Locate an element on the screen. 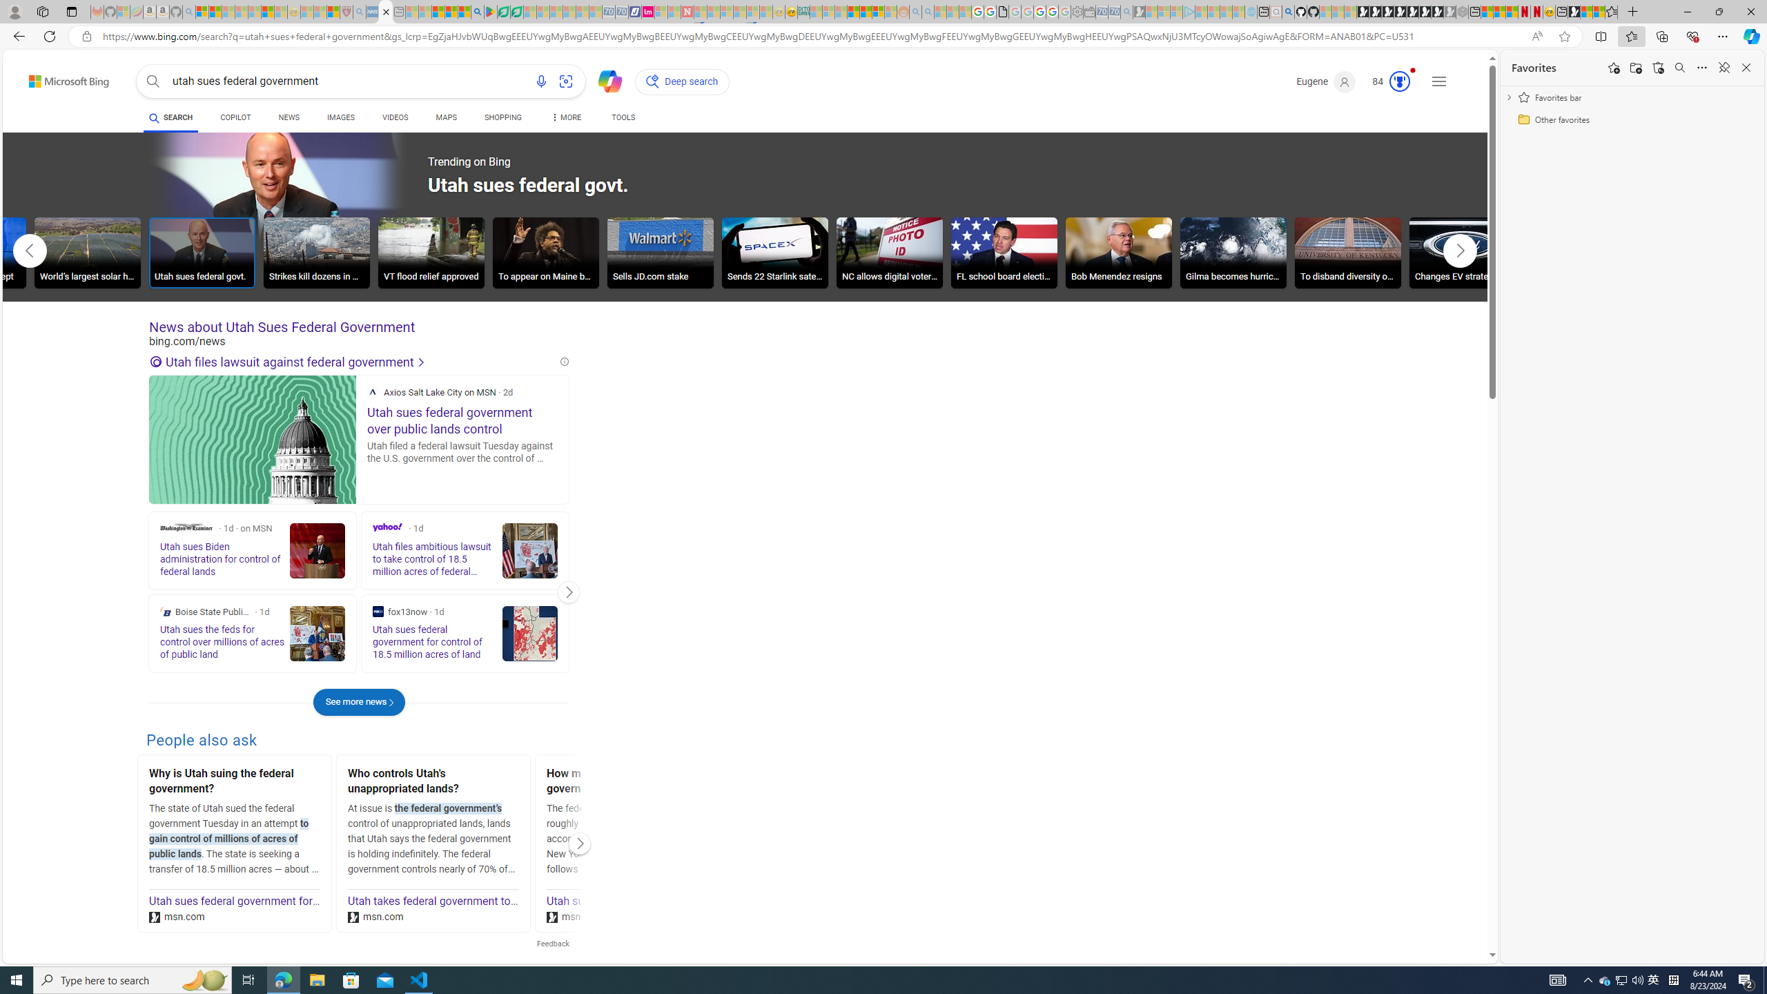 This screenshot has height=994, width=1767. Utah sues federal govt. is located at coordinates (202, 252).